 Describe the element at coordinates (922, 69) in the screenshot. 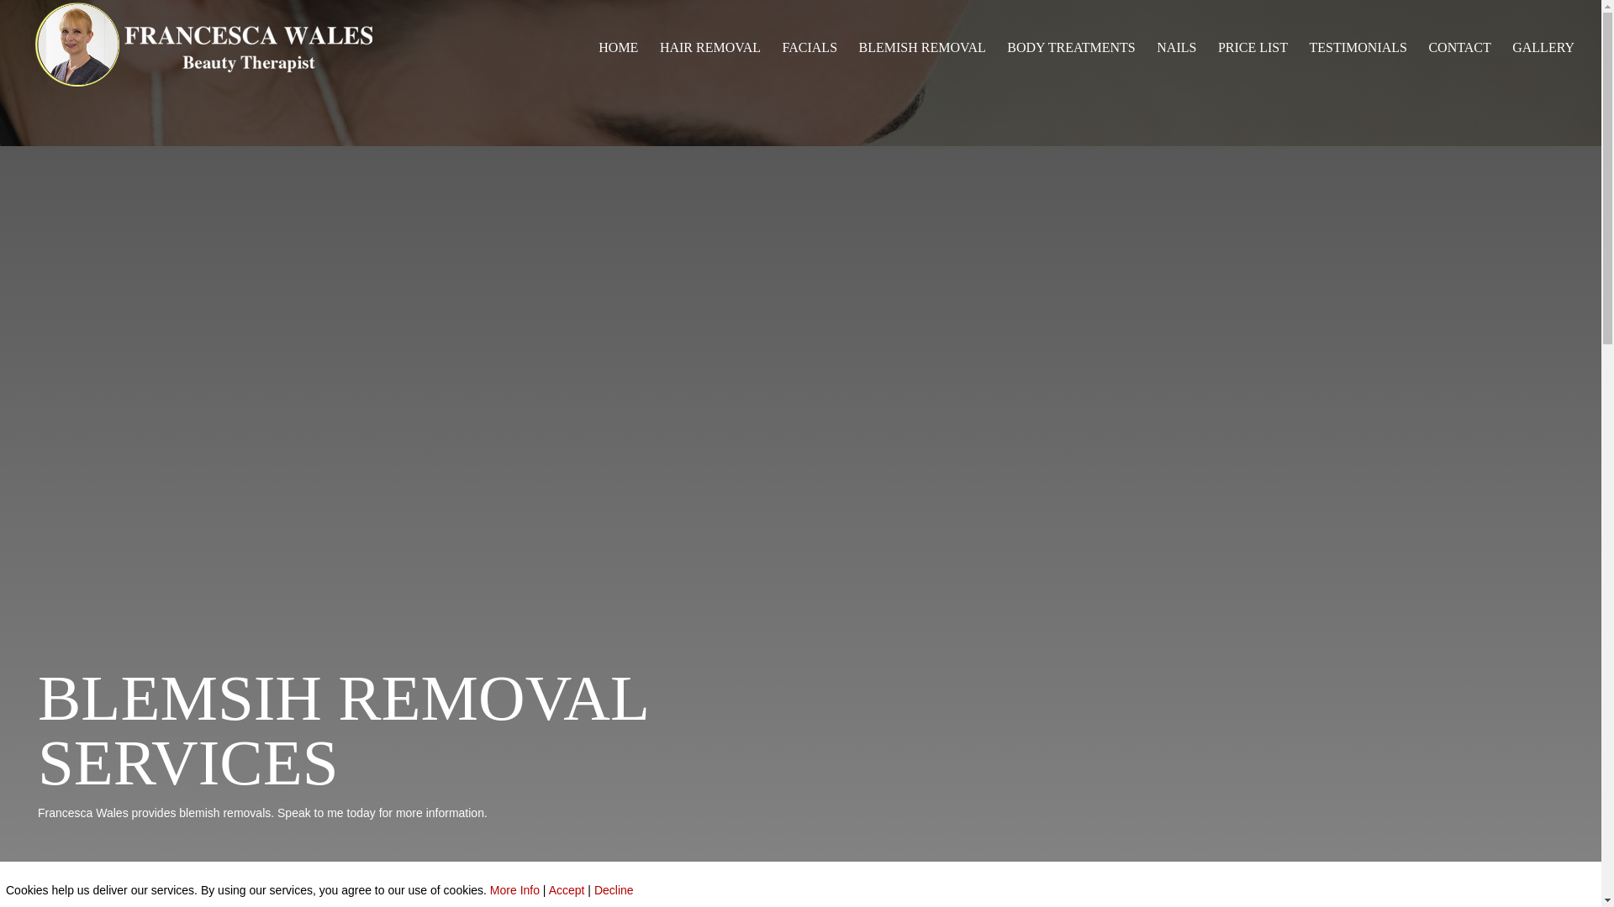

I see `BLEMISH REMOVAL` at that location.